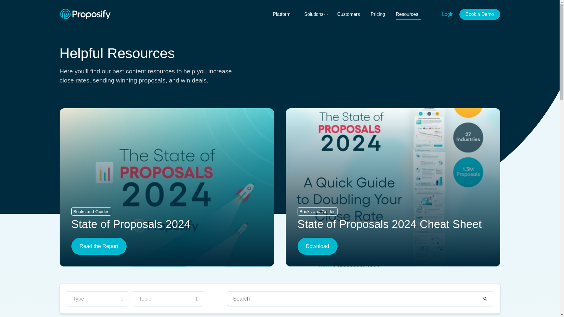 Image resolution: width=564 pixels, height=317 pixels. I want to click on Platform, so click(283, 14).